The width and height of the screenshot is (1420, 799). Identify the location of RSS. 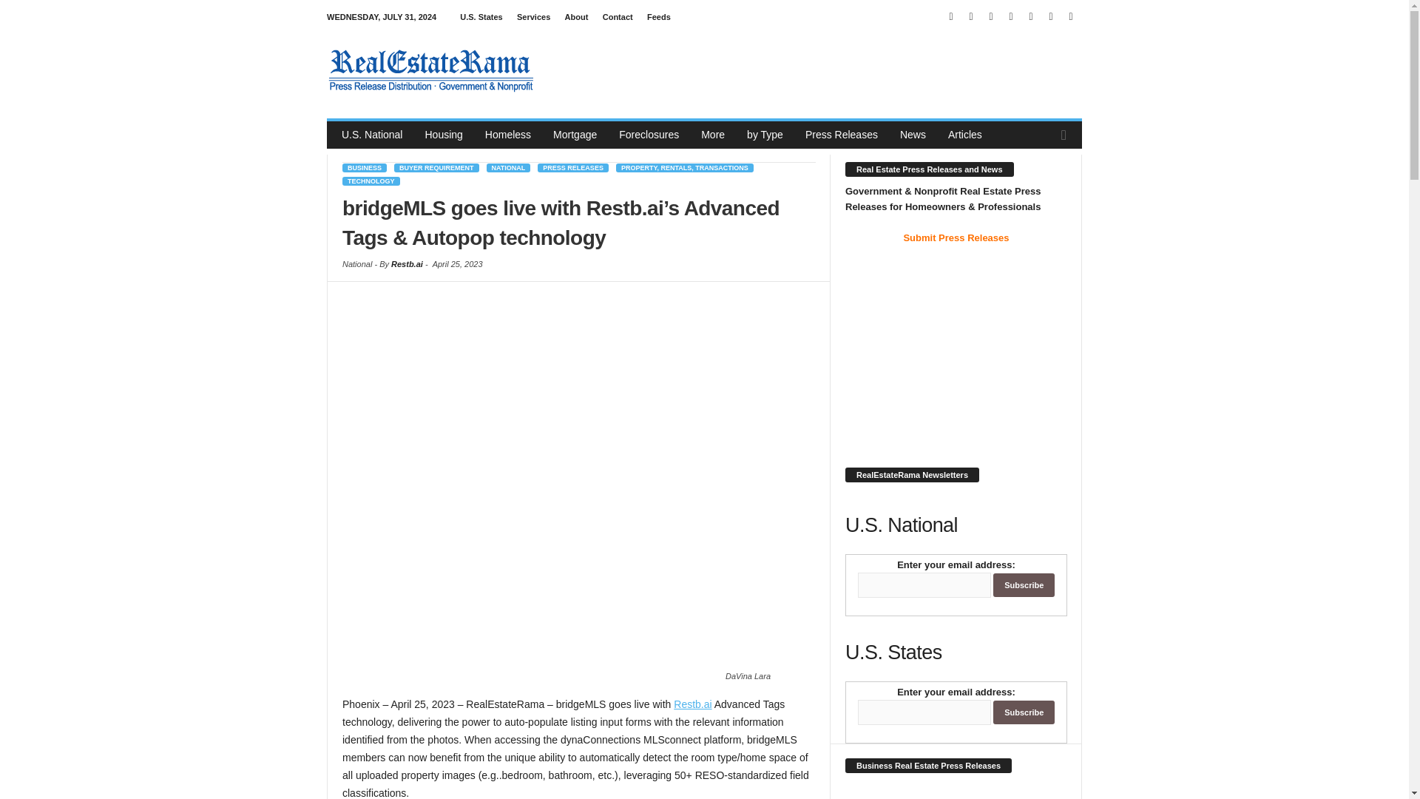
(1031, 16).